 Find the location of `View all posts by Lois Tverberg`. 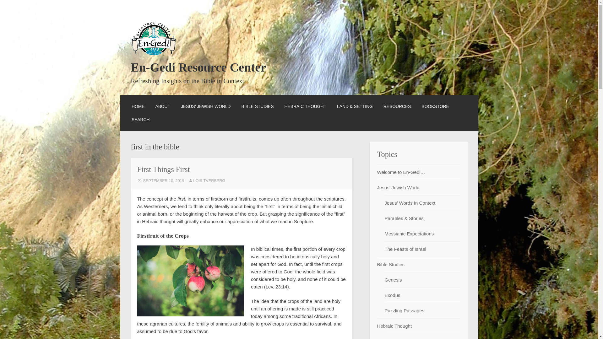

View all posts by Lois Tverberg is located at coordinates (207, 181).